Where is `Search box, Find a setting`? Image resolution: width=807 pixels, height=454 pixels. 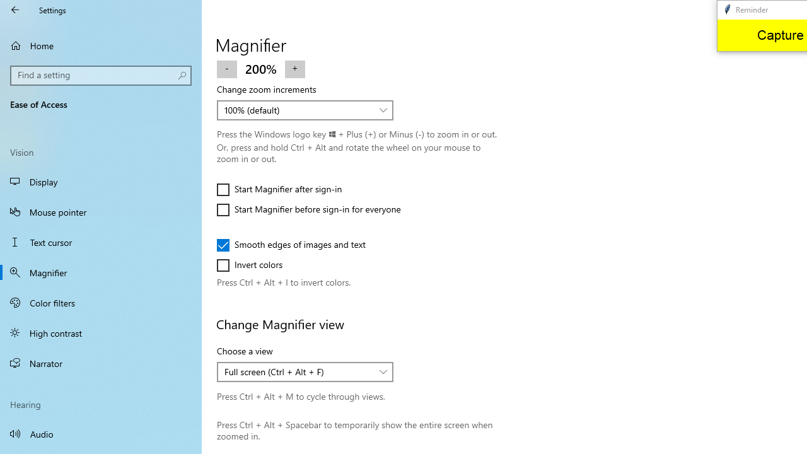
Search box, Find a setting is located at coordinates (101, 76).